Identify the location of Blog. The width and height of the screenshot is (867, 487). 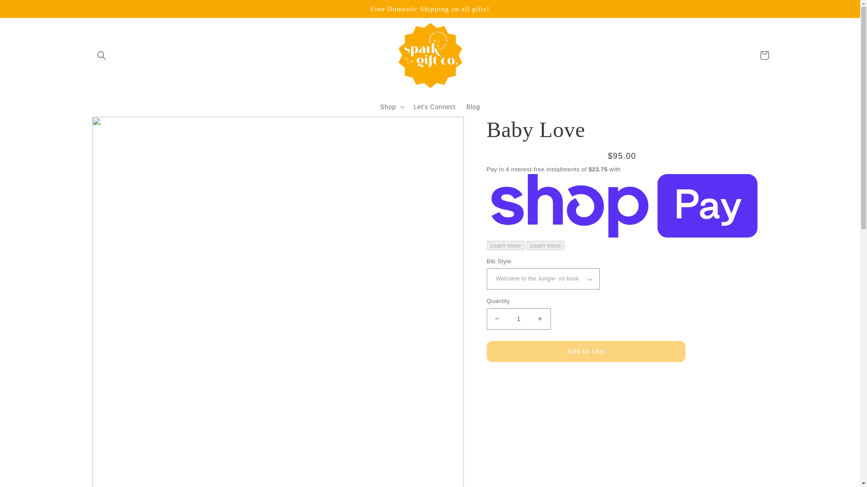
(473, 107).